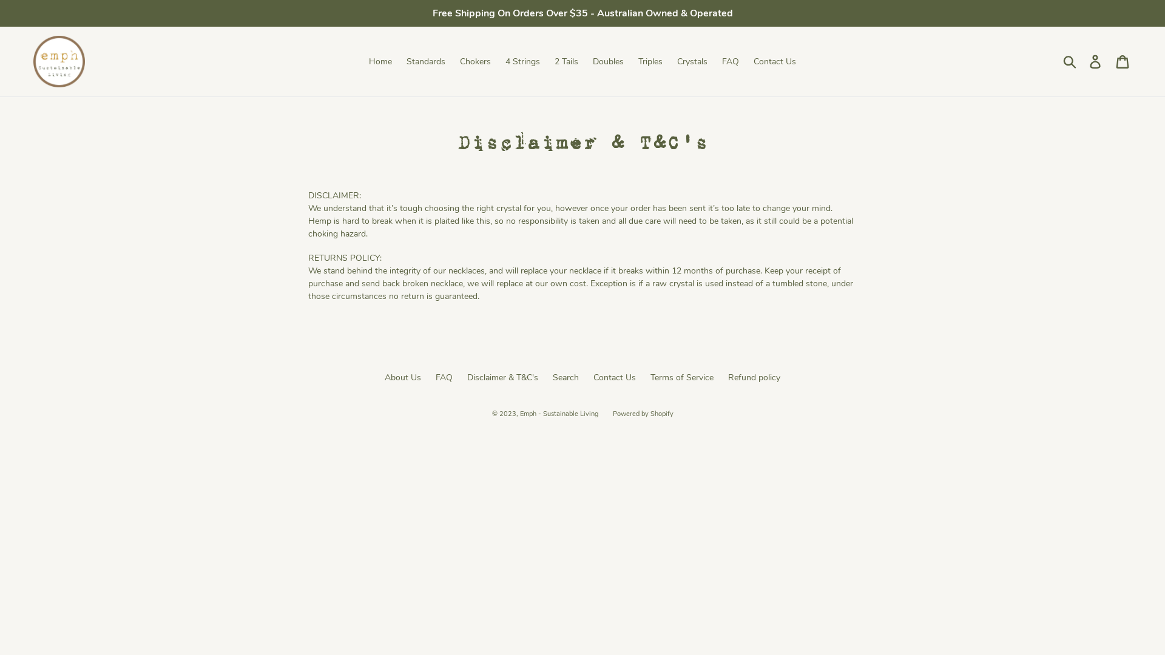 The image size is (1165, 655). Describe the element at coordinates (558, 414) in the screenshot. I see `Emph - Sustainable Living` at that location.